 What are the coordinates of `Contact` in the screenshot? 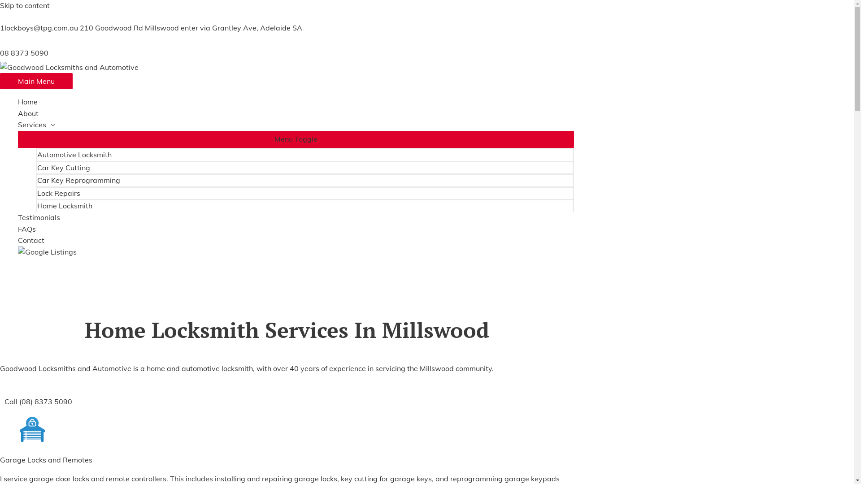 It's located at (296, 241).